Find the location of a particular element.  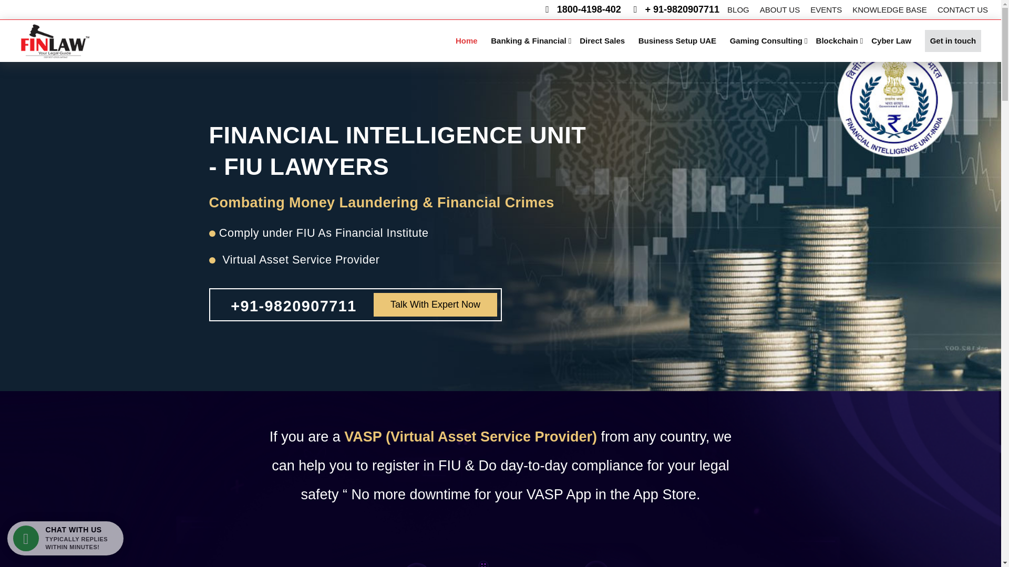

KNOWLEDGE BASE is located at coordinates (890, 9).